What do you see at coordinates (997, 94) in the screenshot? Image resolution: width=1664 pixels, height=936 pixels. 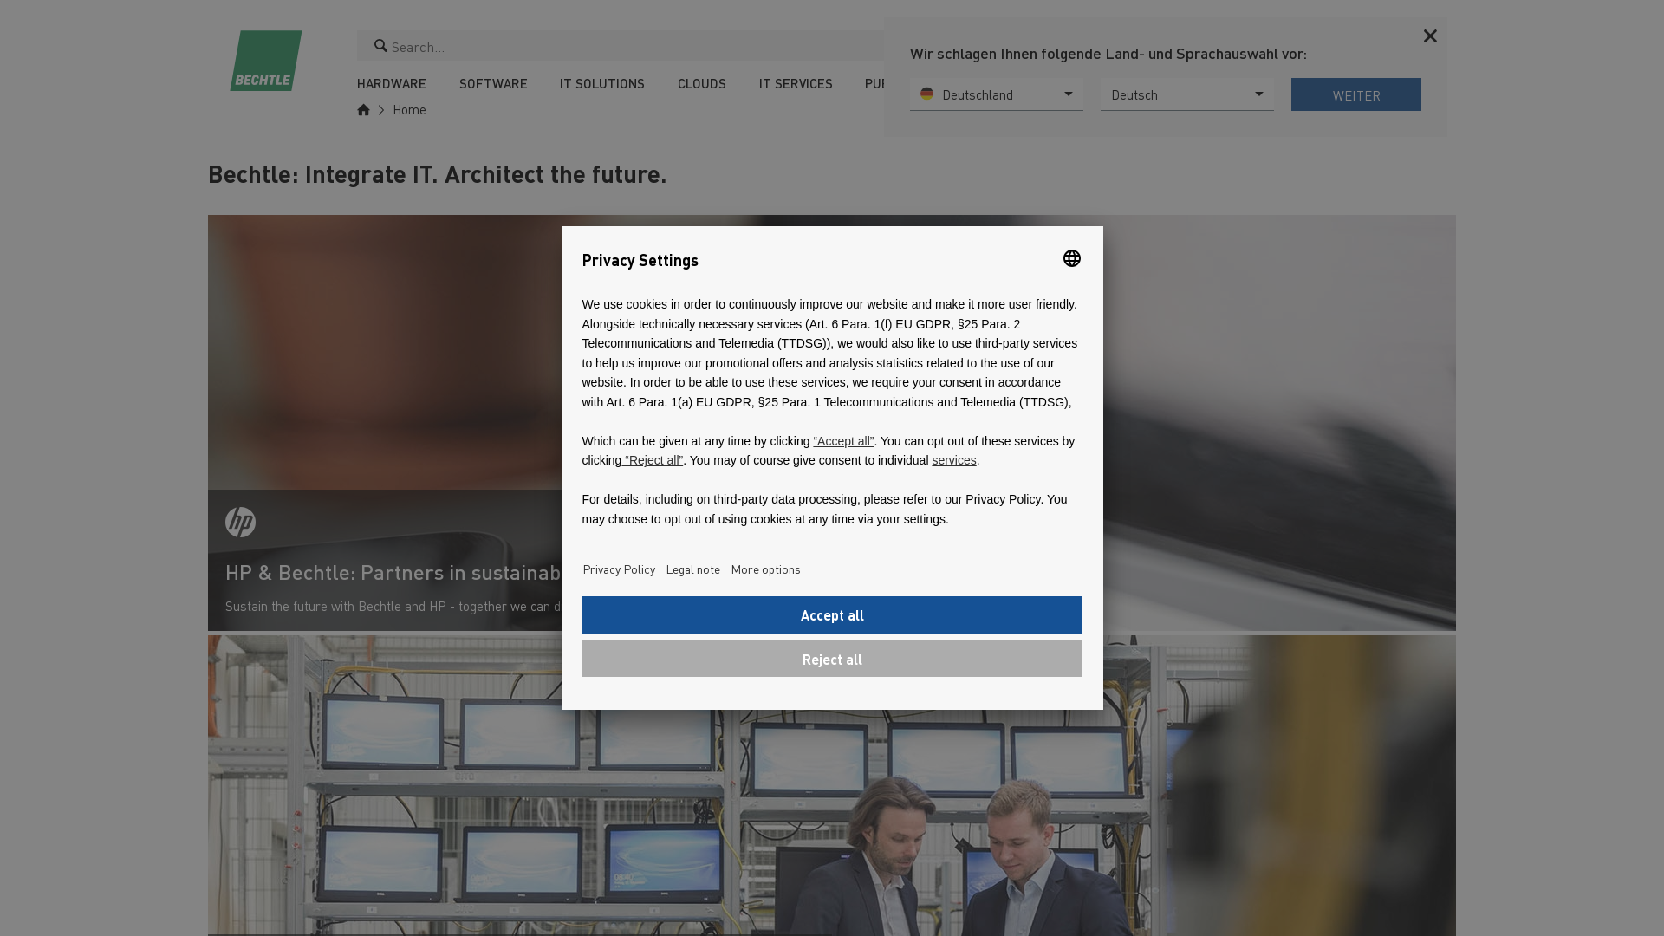 I see `Deutschland` at bounding box center [997, 94].